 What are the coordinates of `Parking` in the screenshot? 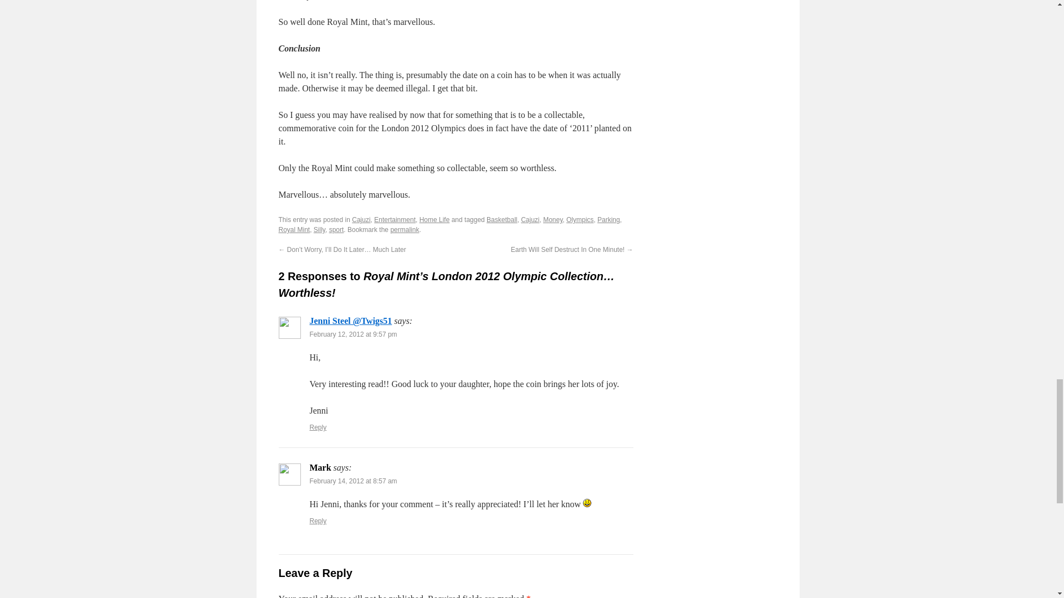 It's located at (608, 219).